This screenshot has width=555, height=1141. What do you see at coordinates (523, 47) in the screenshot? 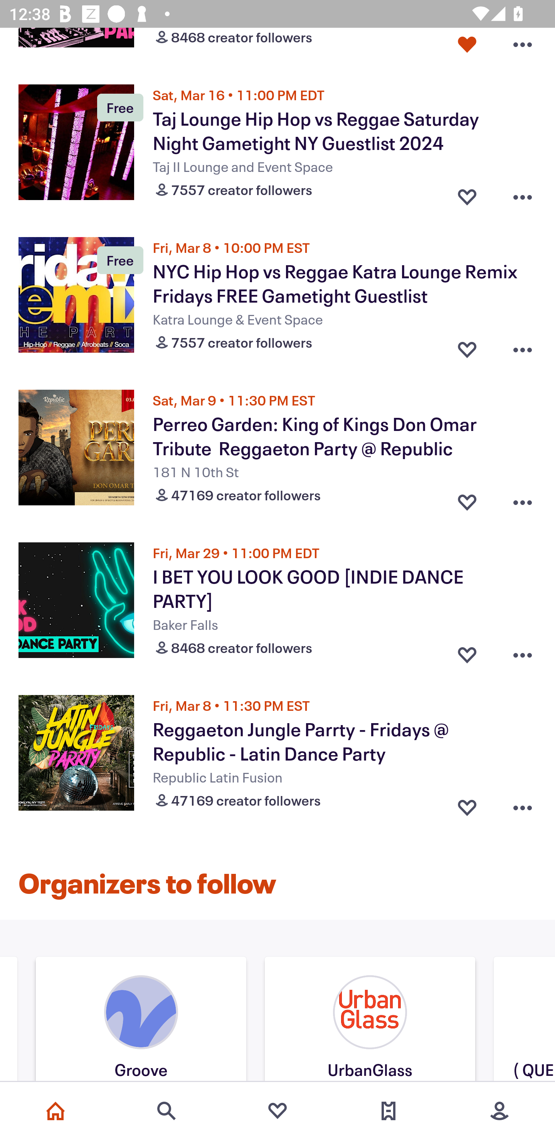
I see `Overflow menu button` at bounding box center [523, 47].